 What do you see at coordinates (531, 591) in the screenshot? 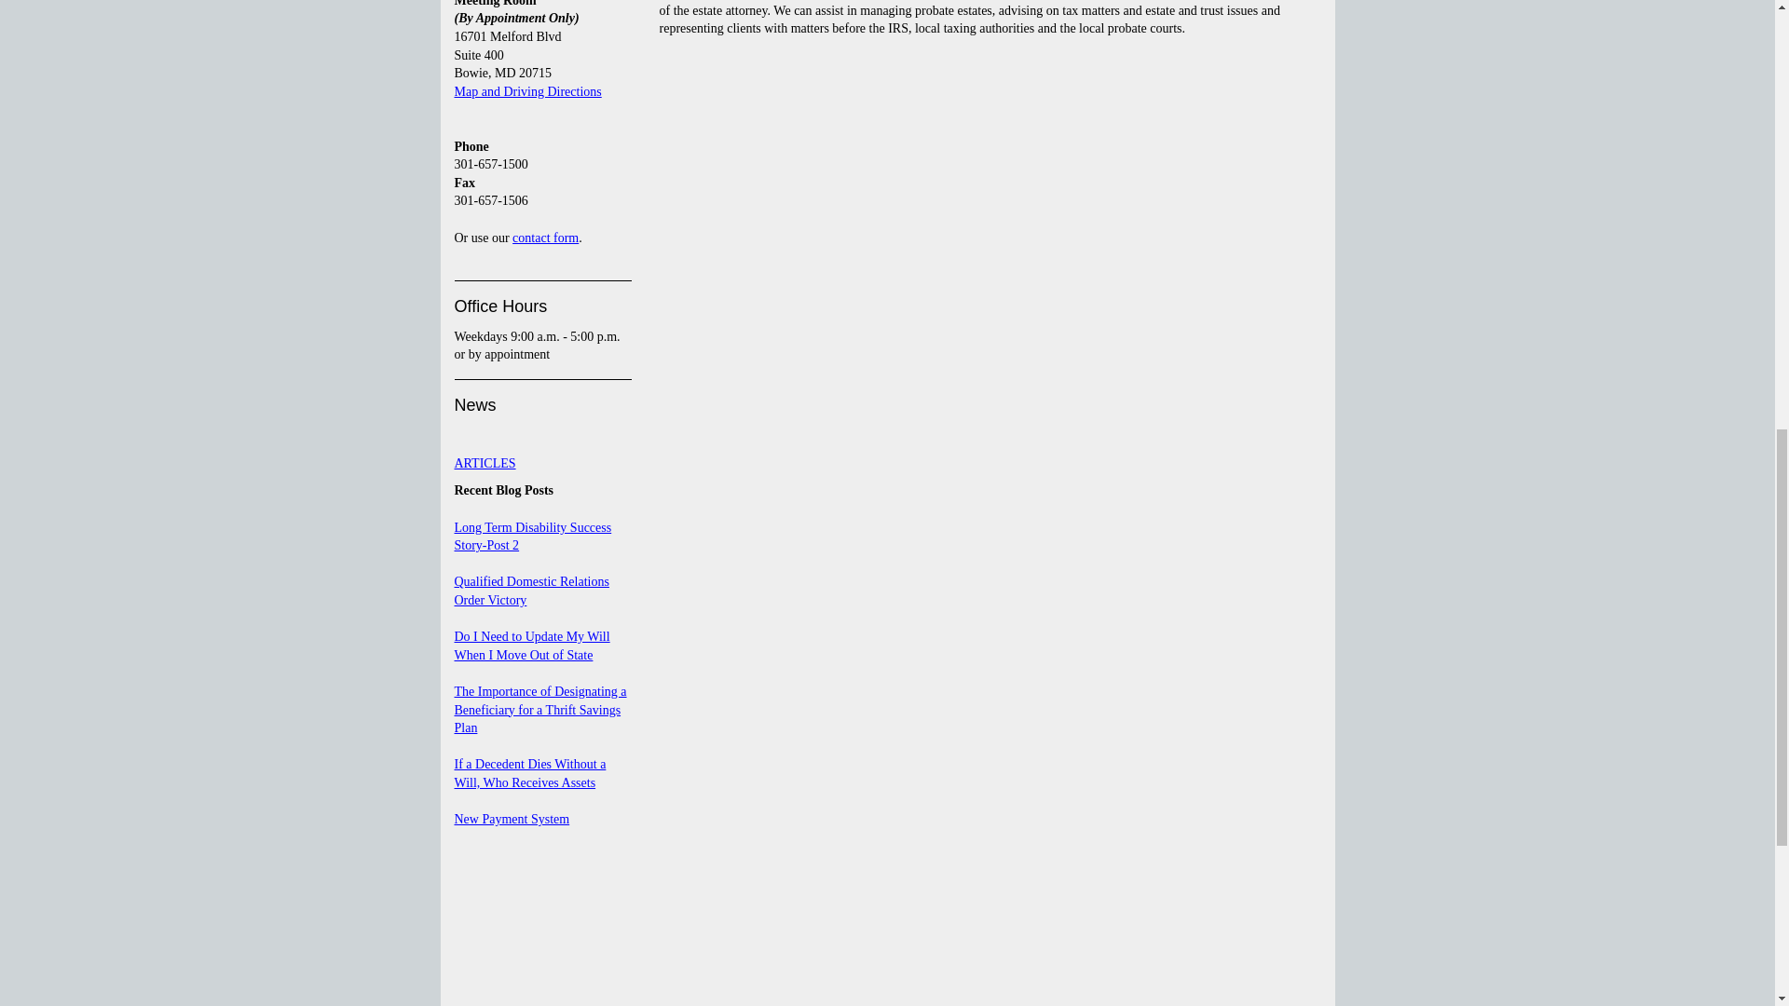
I see `Qualified Domestic Relations Order Victory` at bounding box center [531, 591].